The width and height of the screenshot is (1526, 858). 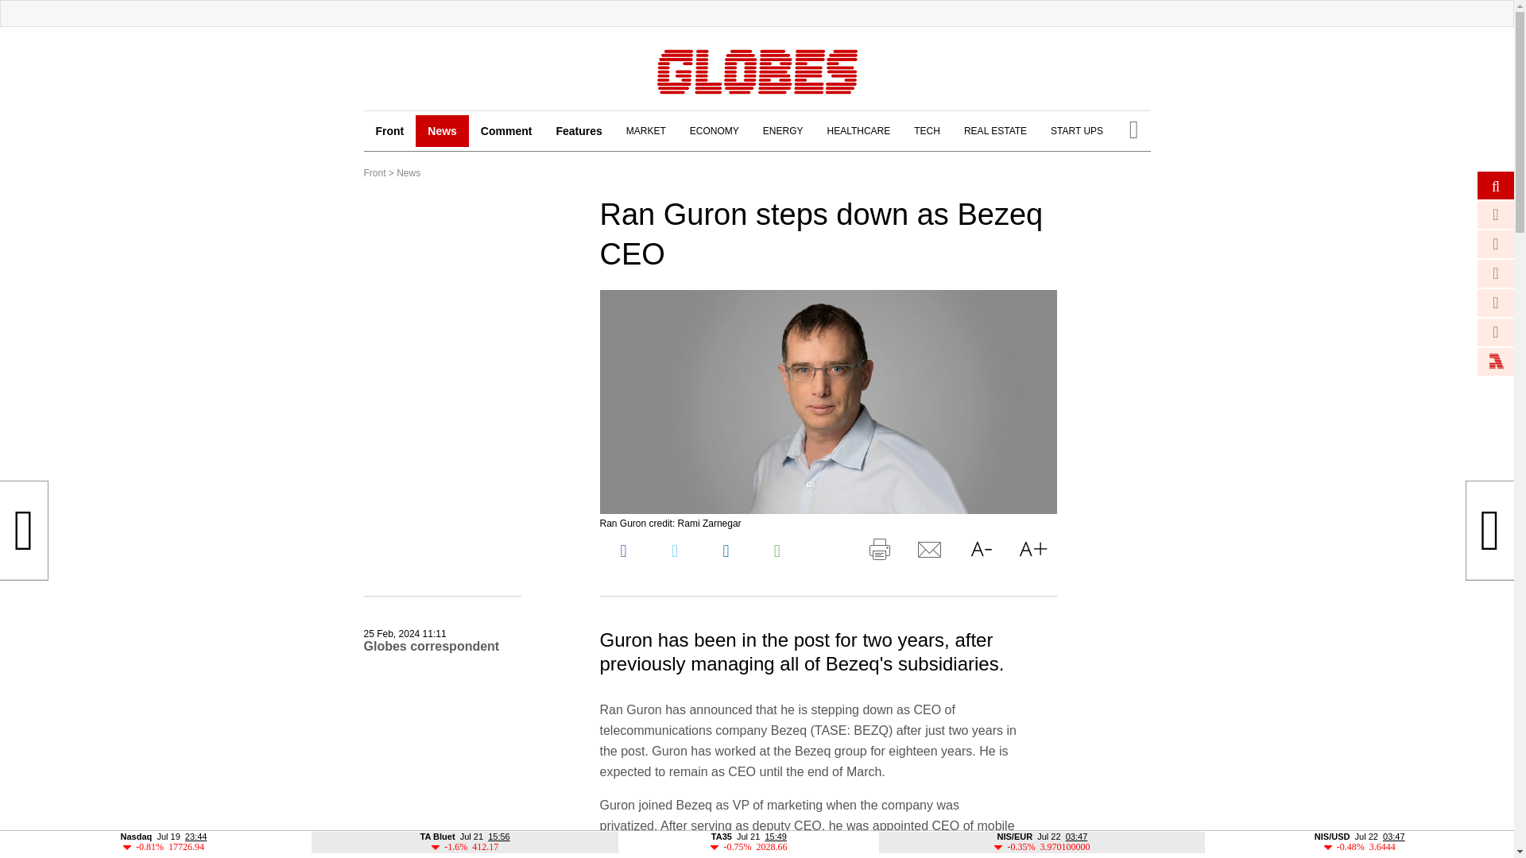 What do you see at coordinates (714, 130) in the screenshot?
I see `ECONOMY` at bounding box center [714, 130].